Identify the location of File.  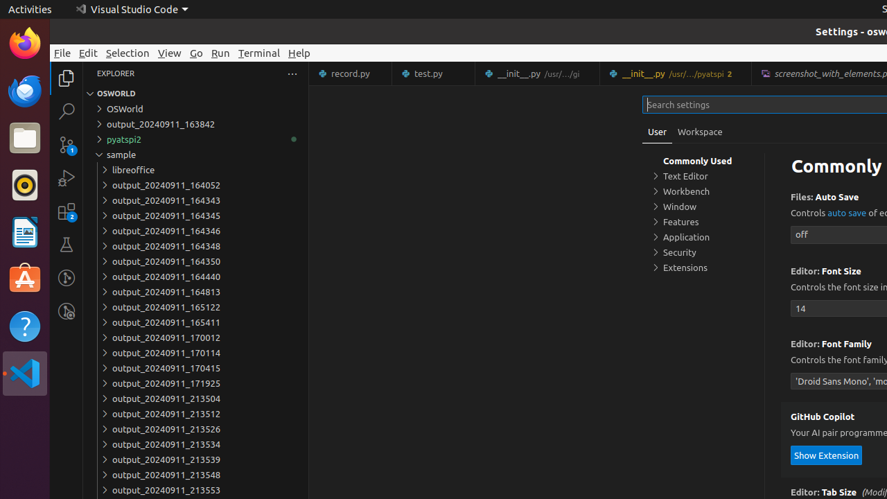
(62, 53).